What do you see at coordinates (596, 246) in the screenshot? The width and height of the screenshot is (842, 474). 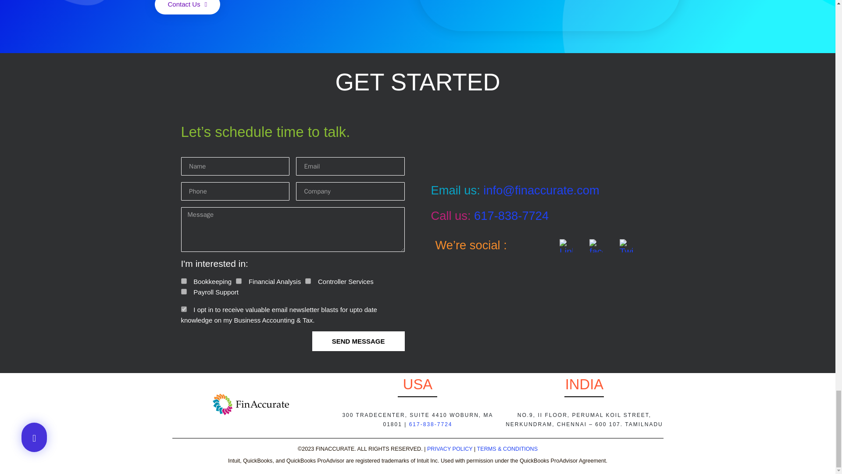 I see `facebook icon` at bounding box center [596, 246].